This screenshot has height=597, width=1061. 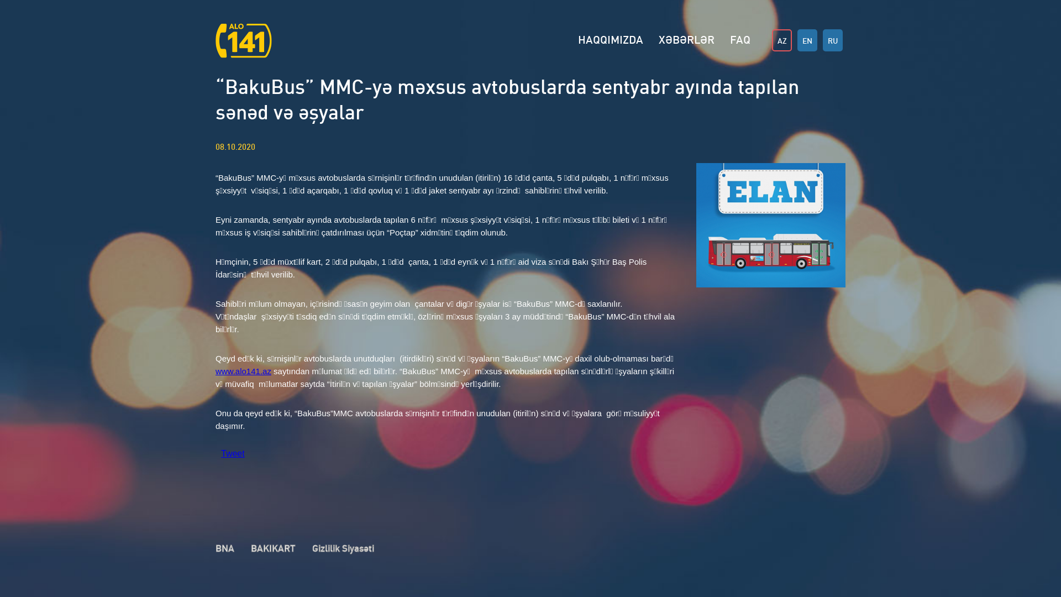 What do you see at coordinates (243, 371) in the screenshot?
I see `www.alo141.az` at bounding box center [243, 371].